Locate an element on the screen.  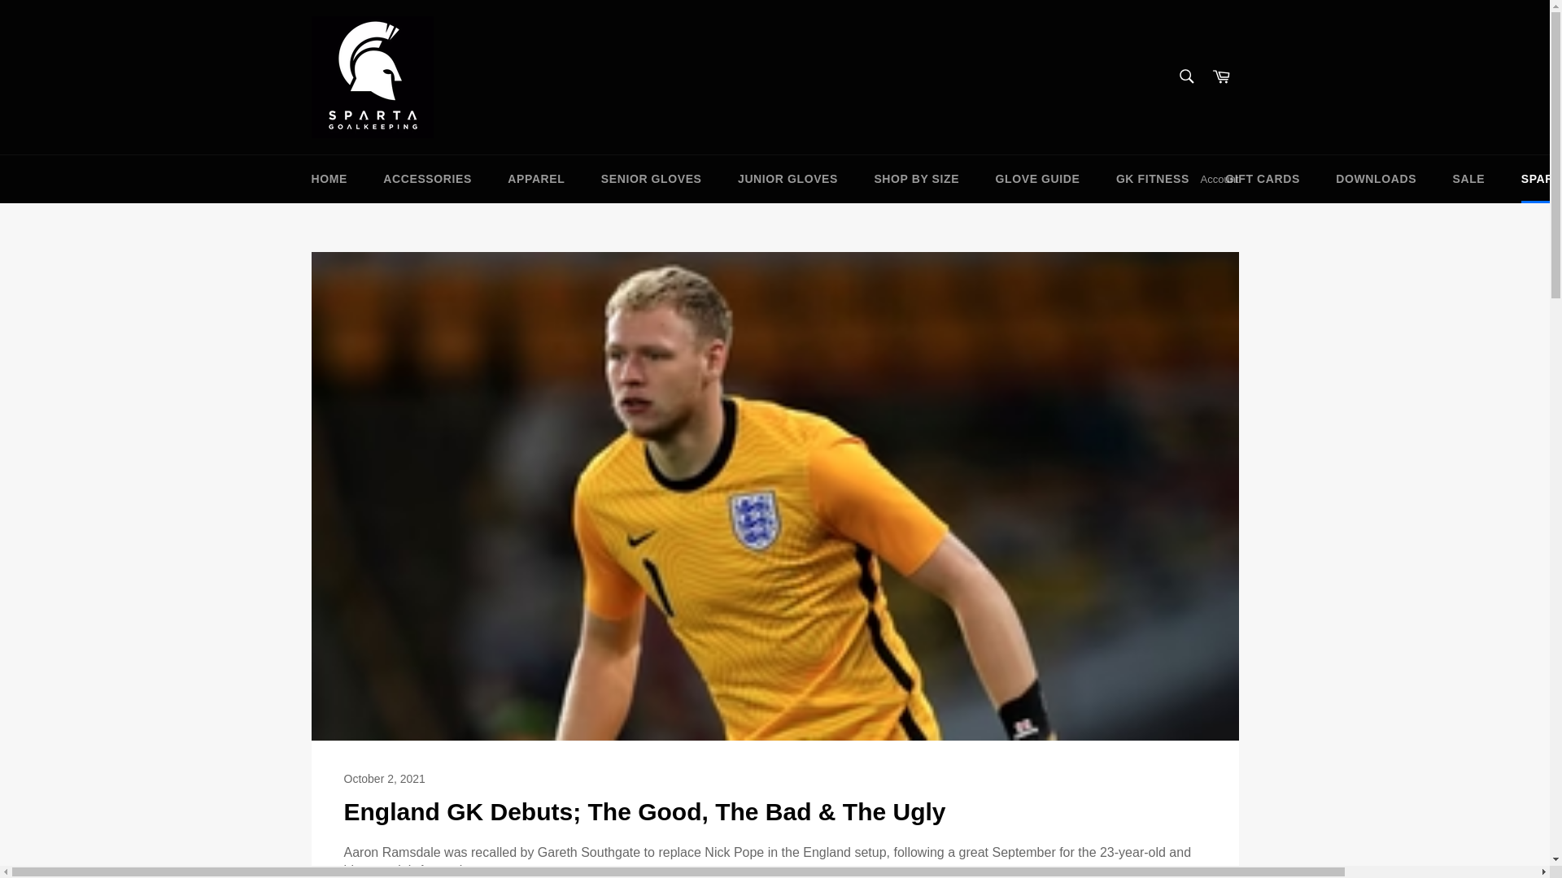
ACCESSORIES is located at coordinates (427, 179).